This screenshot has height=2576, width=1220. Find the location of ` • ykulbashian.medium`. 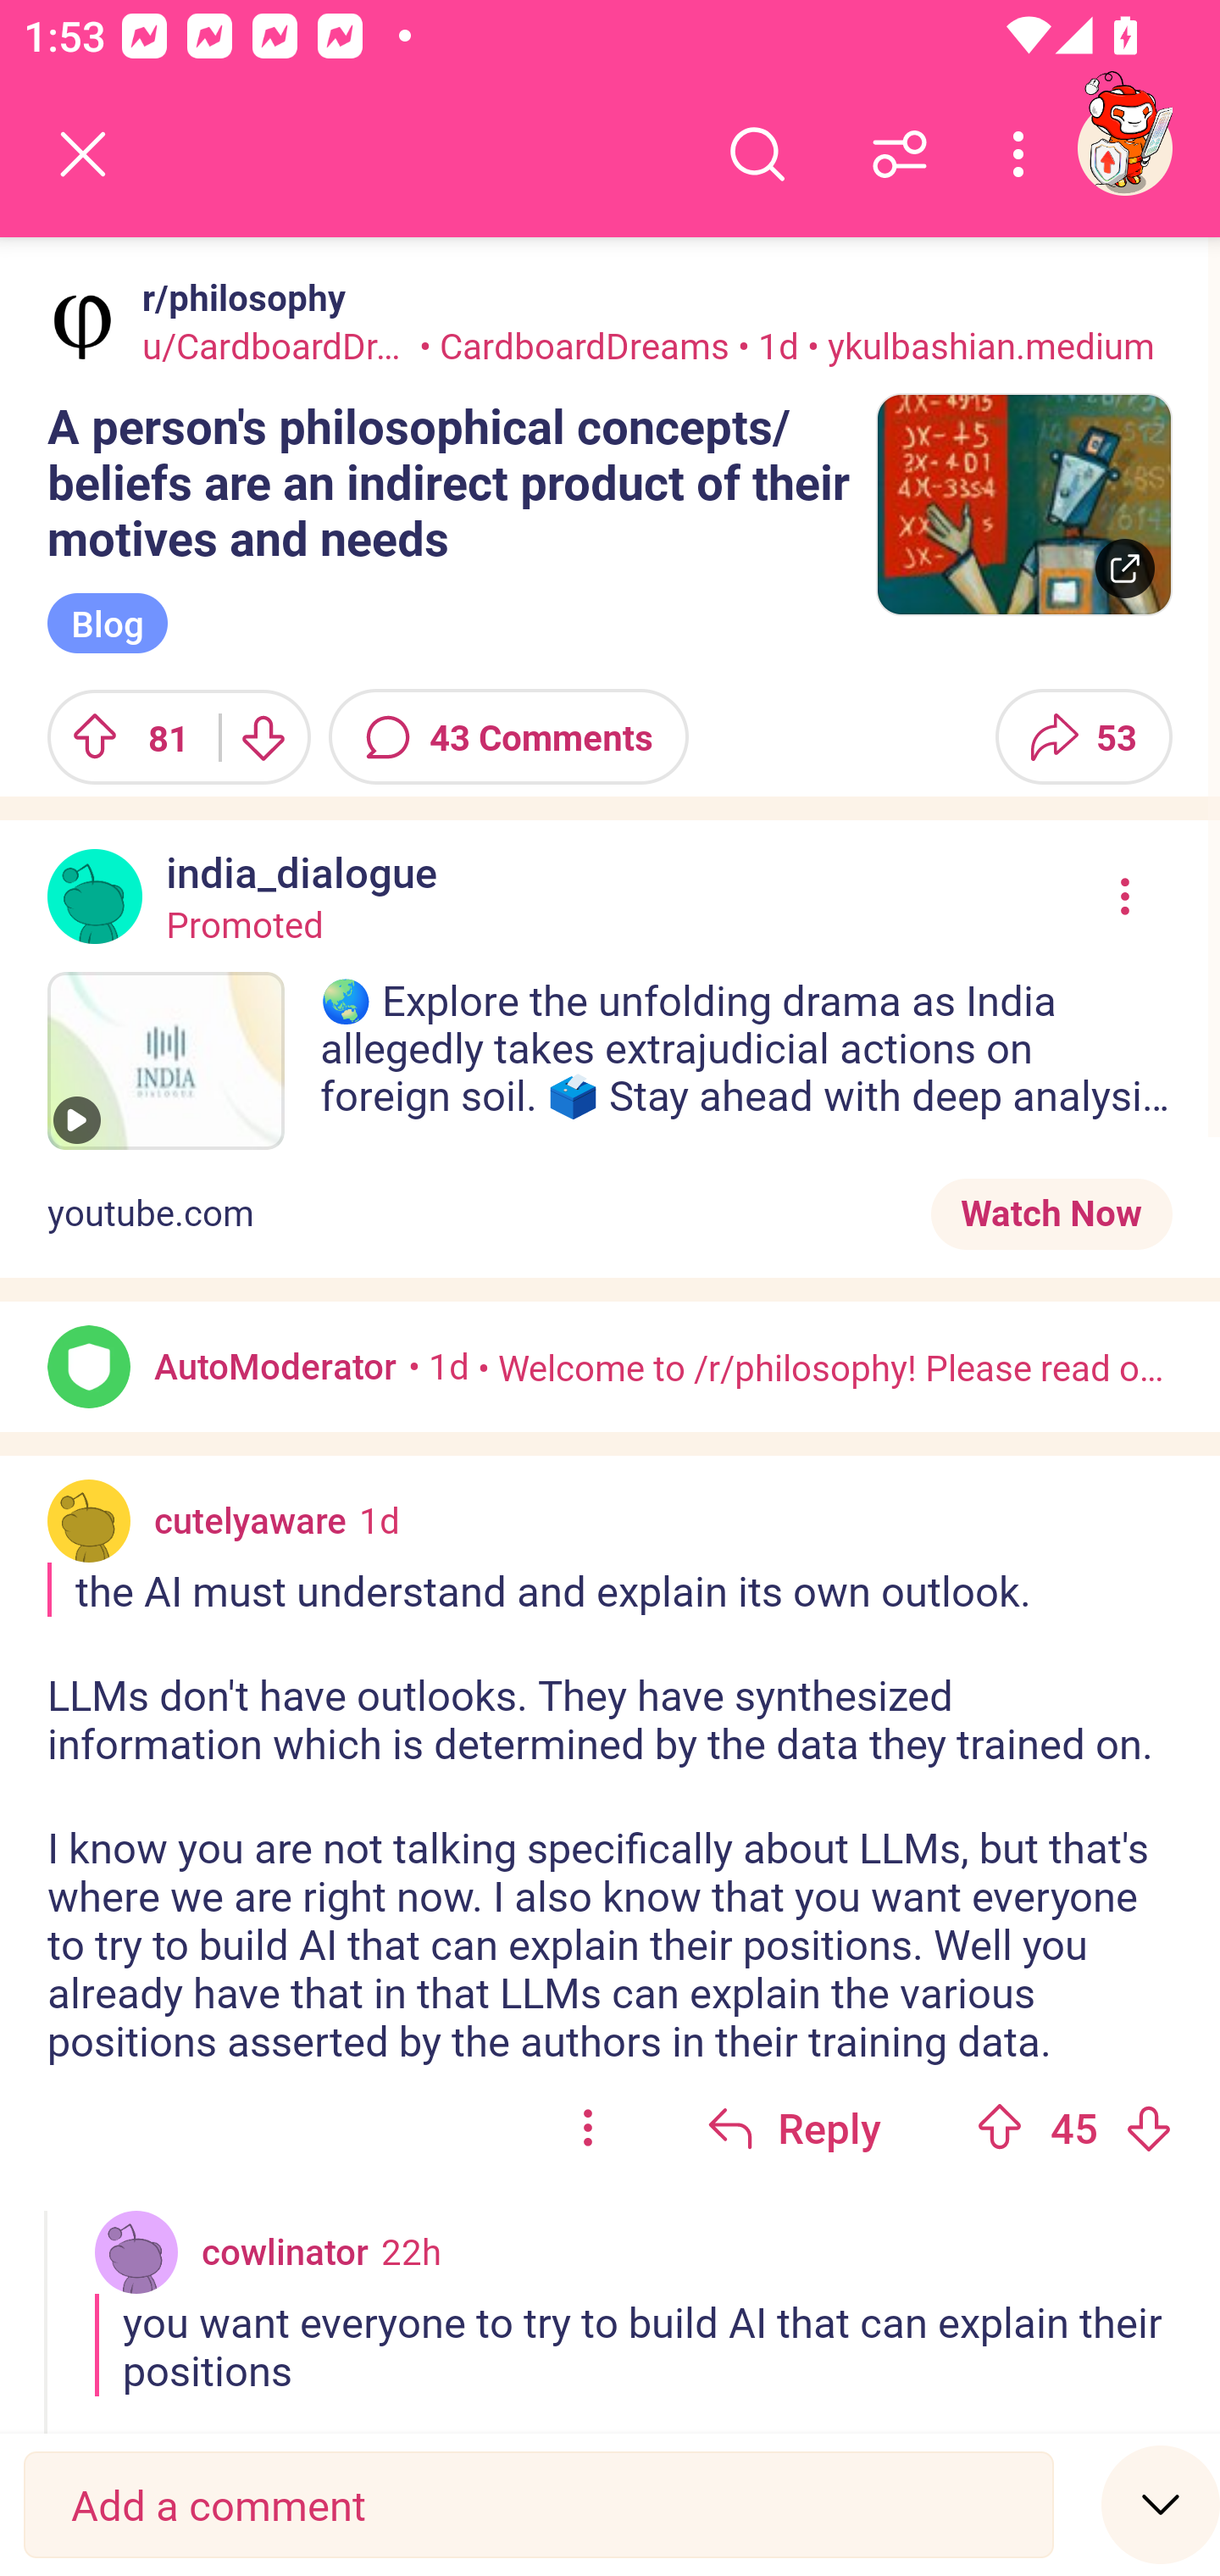

 • ykulbashian.medium is located at coordinates (977, 345).